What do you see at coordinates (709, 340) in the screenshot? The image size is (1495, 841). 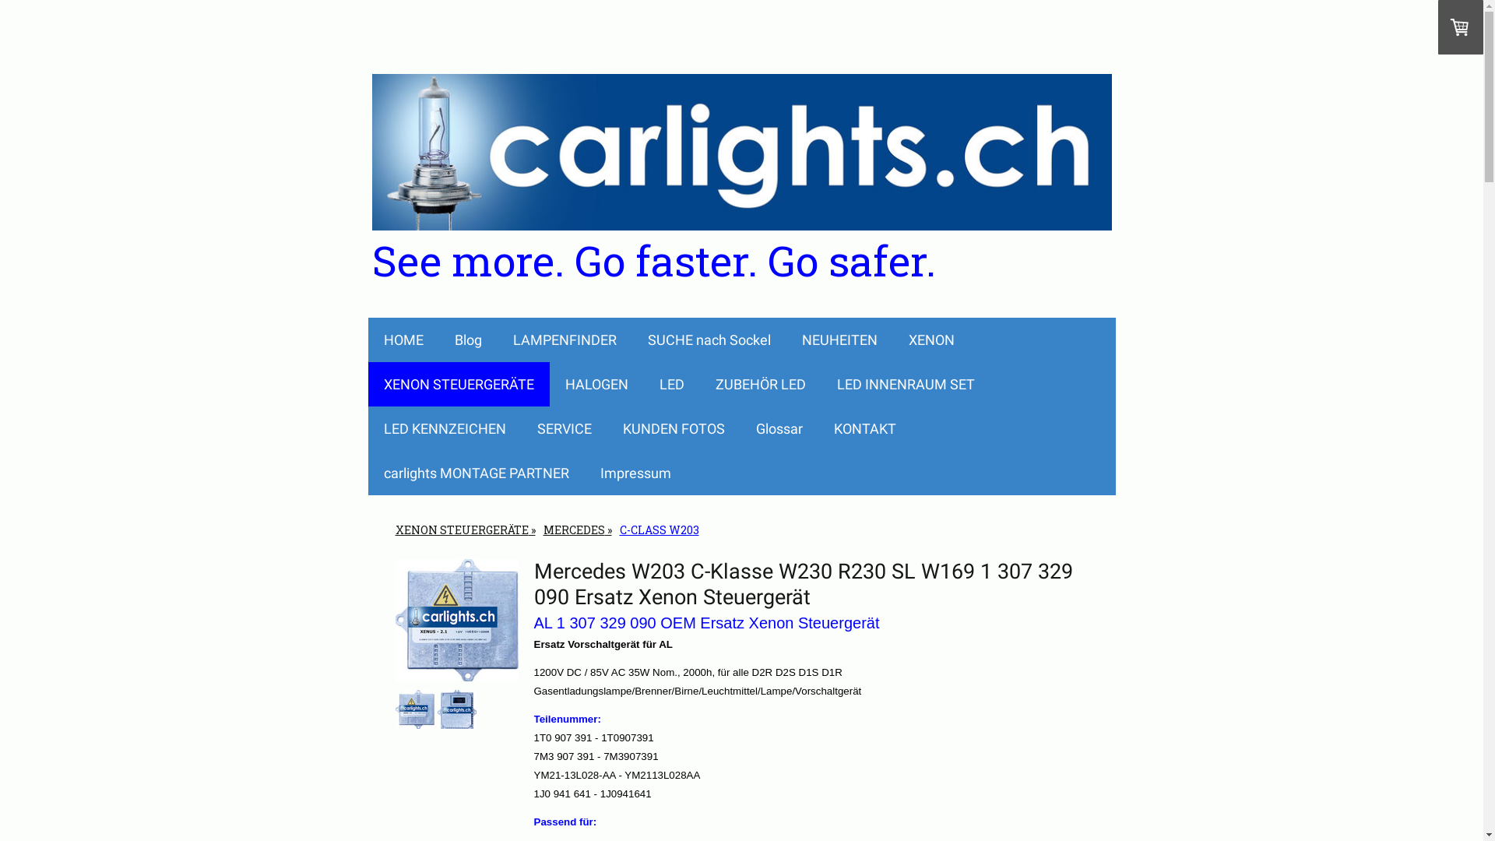 I see `SUCHE nach Sockel` at bounding box center [709, 340].